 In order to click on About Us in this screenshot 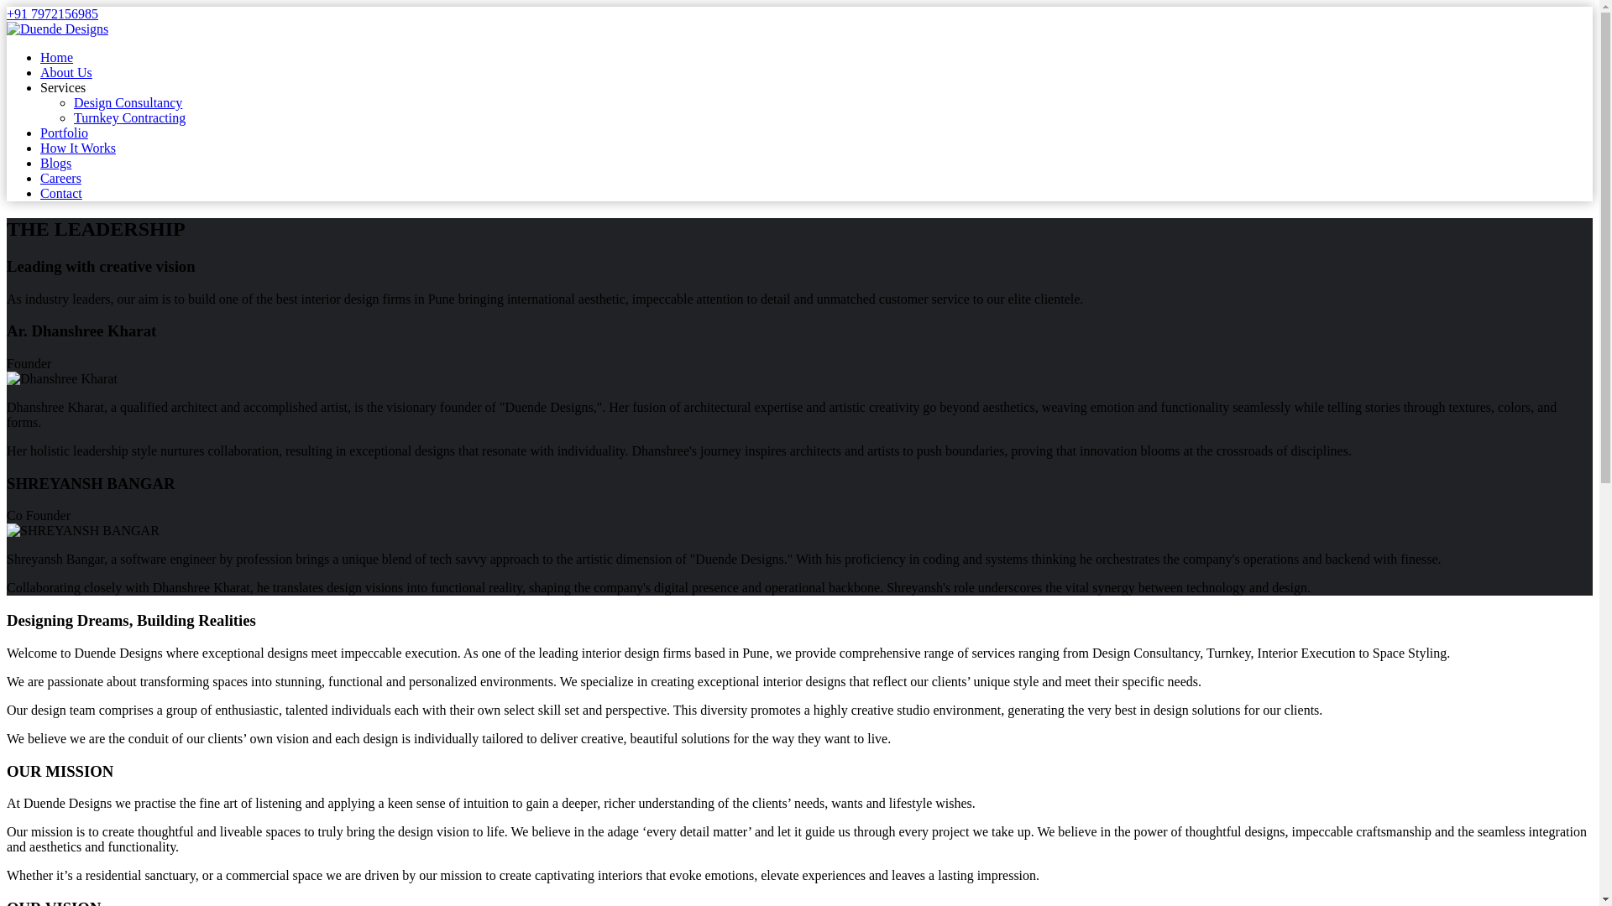, I will do `click(65, 72)`.